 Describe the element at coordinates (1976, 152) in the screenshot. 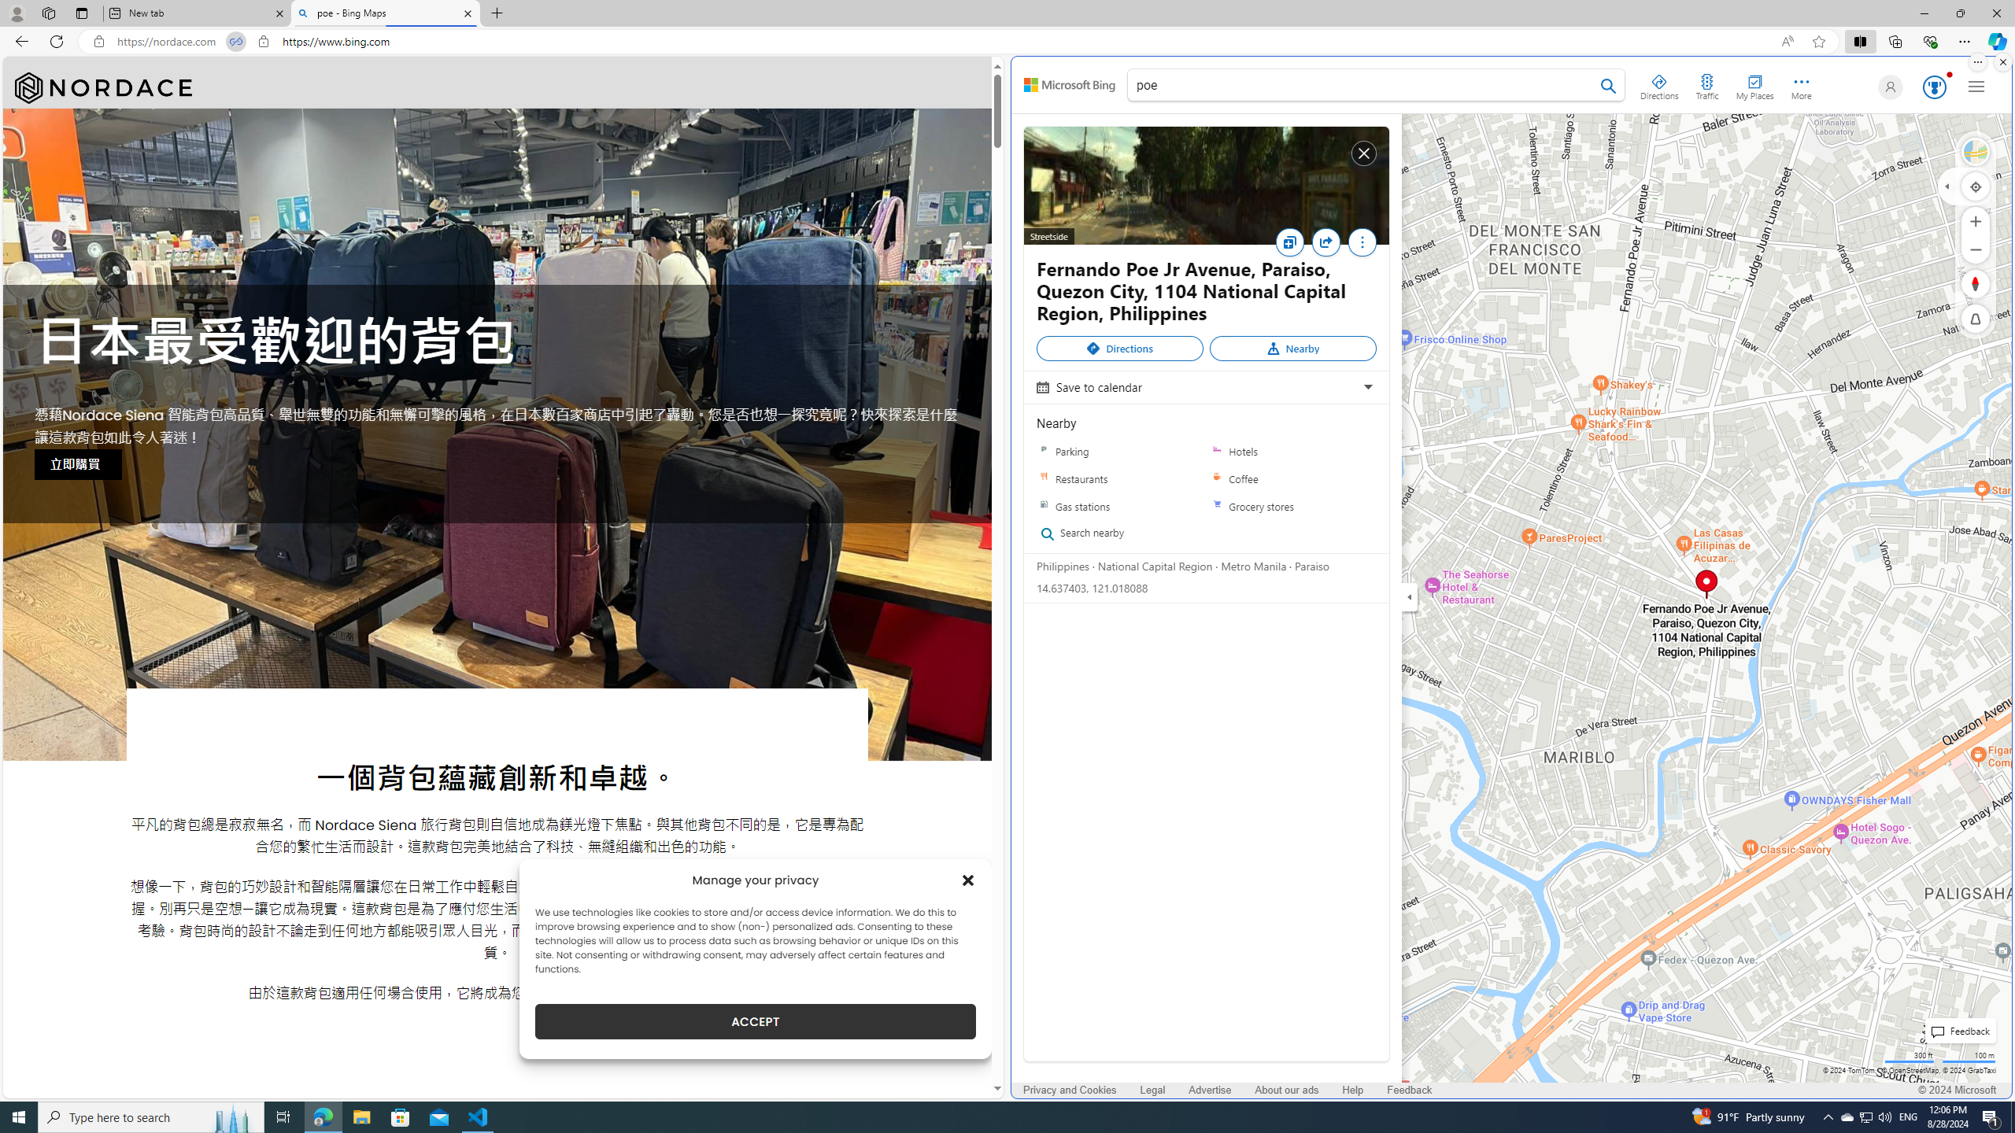

I see `Select Style` at that location.